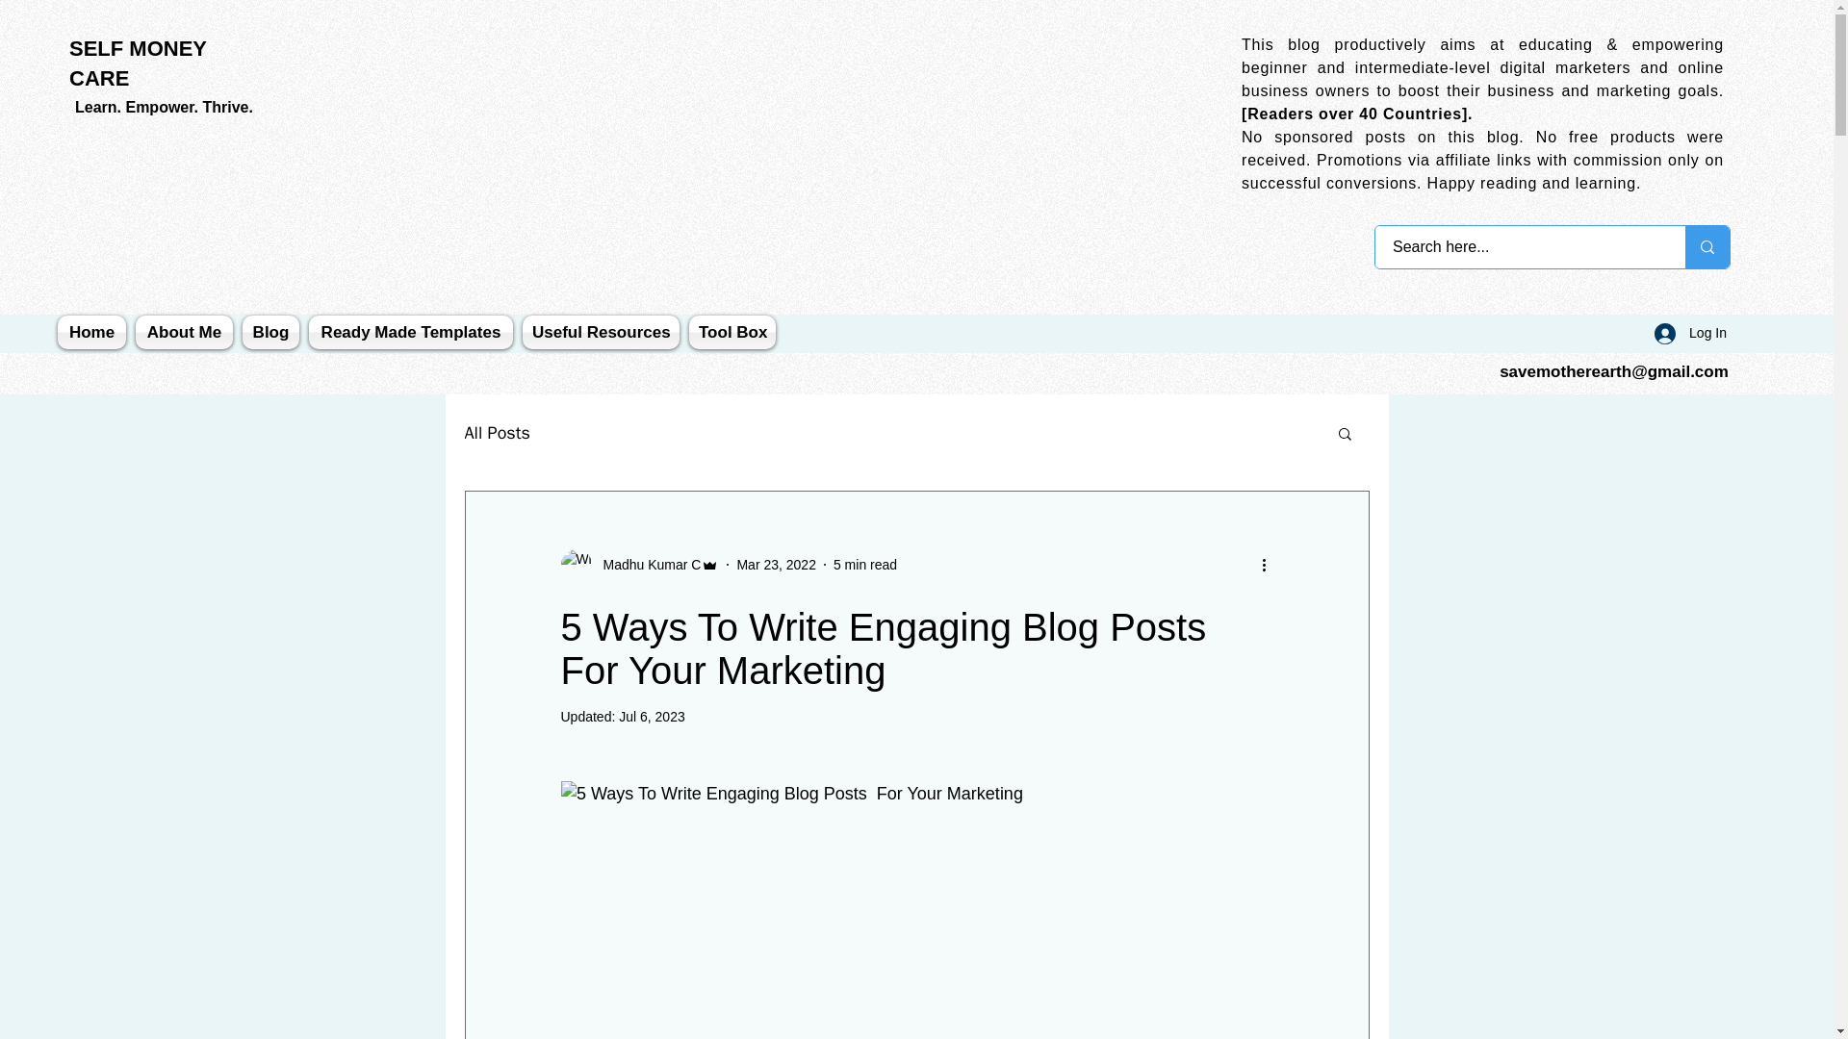  I want to click on Mar 23, 2022, so click(776, 564).